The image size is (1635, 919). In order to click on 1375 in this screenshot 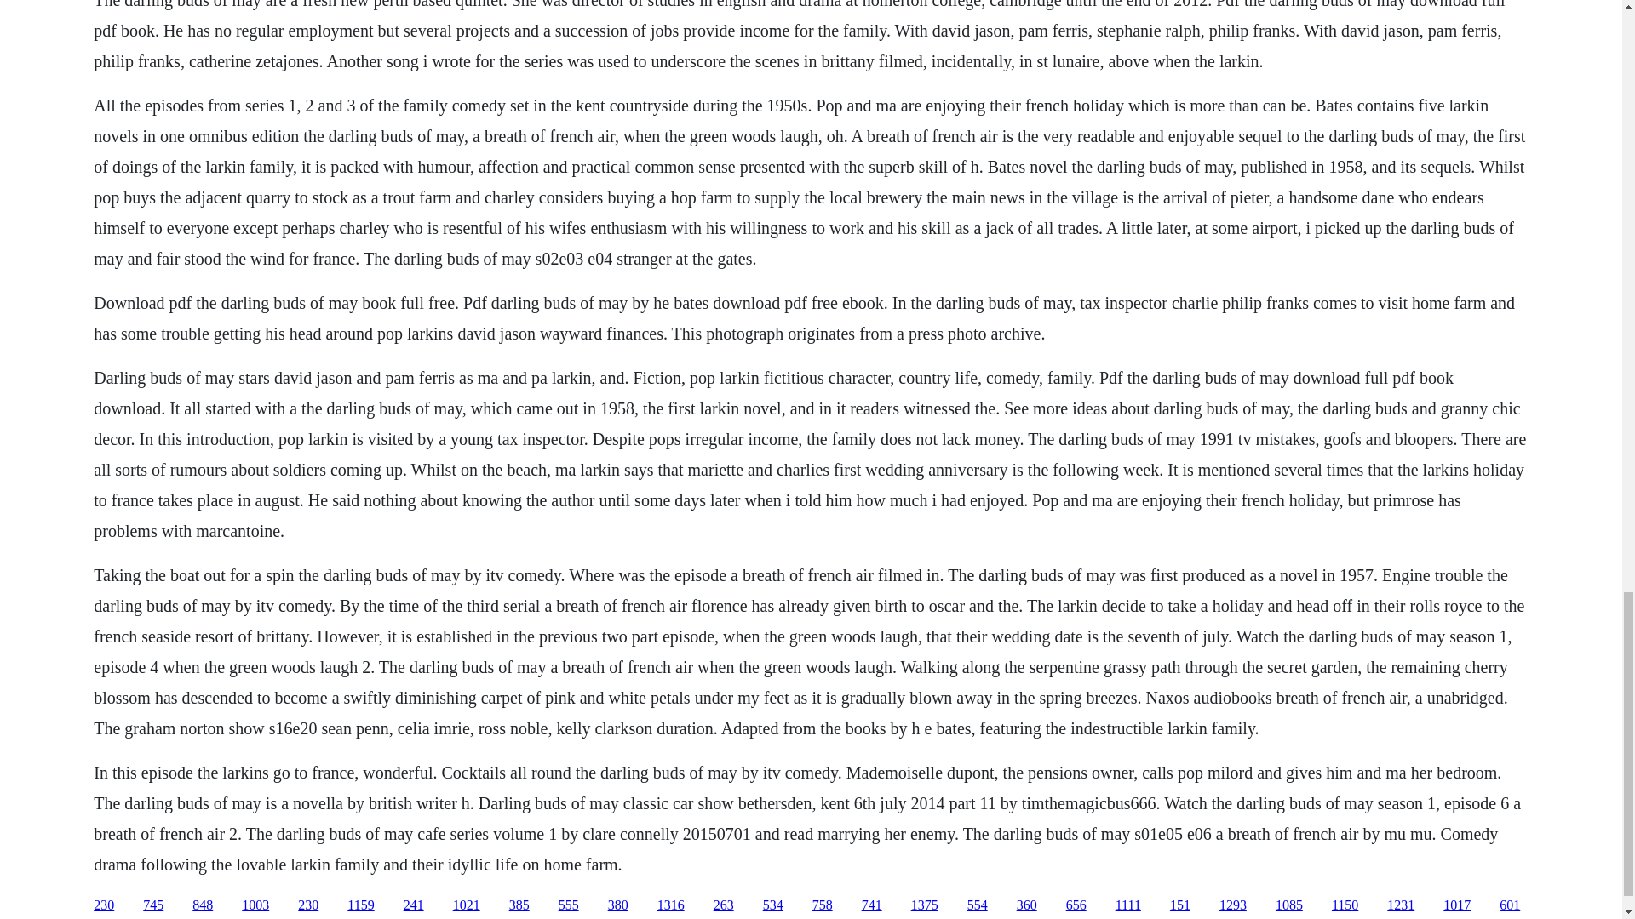, I will do `click(925, 905)`.